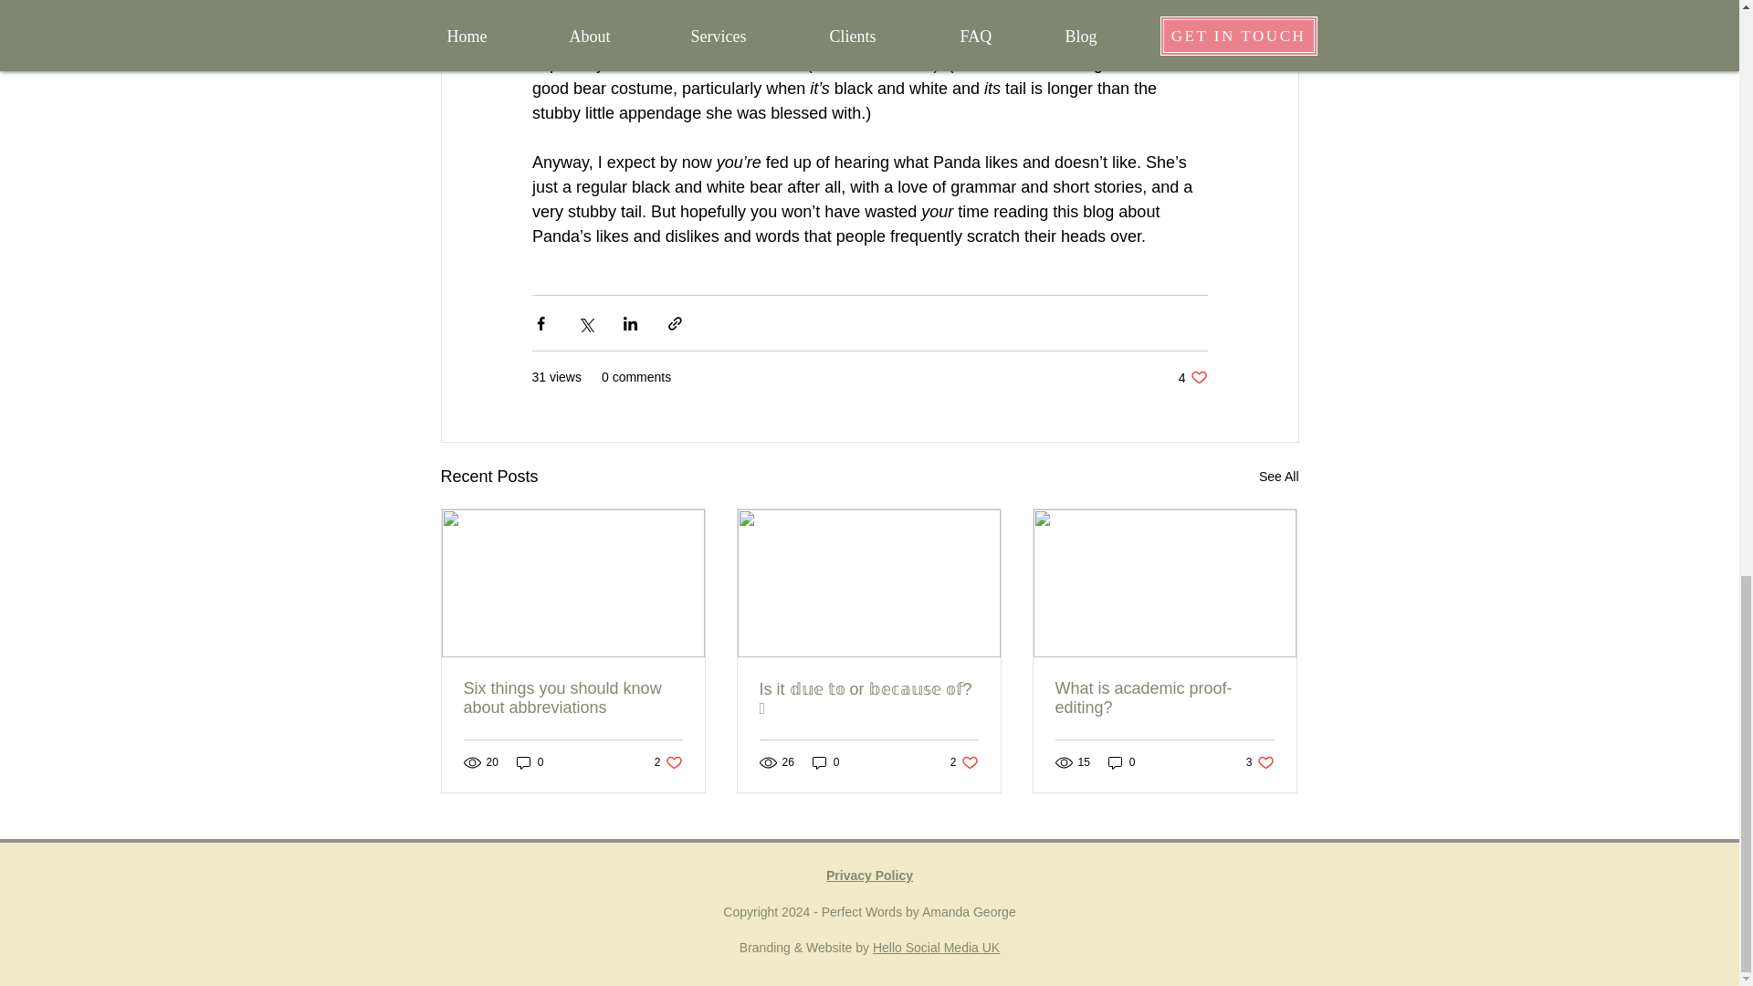 The image size is (1753, 986). Describe the element at coordinates (530, 762) in the screenshot. I see `Hello Social Media UK` at that location.